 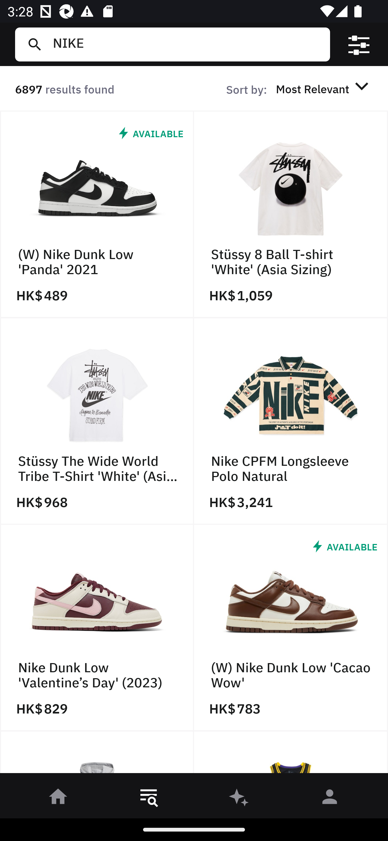 What do you see at coordinates (149, 798) in the screenshot?
I see `󱎸` at bounding box center [149, 798].